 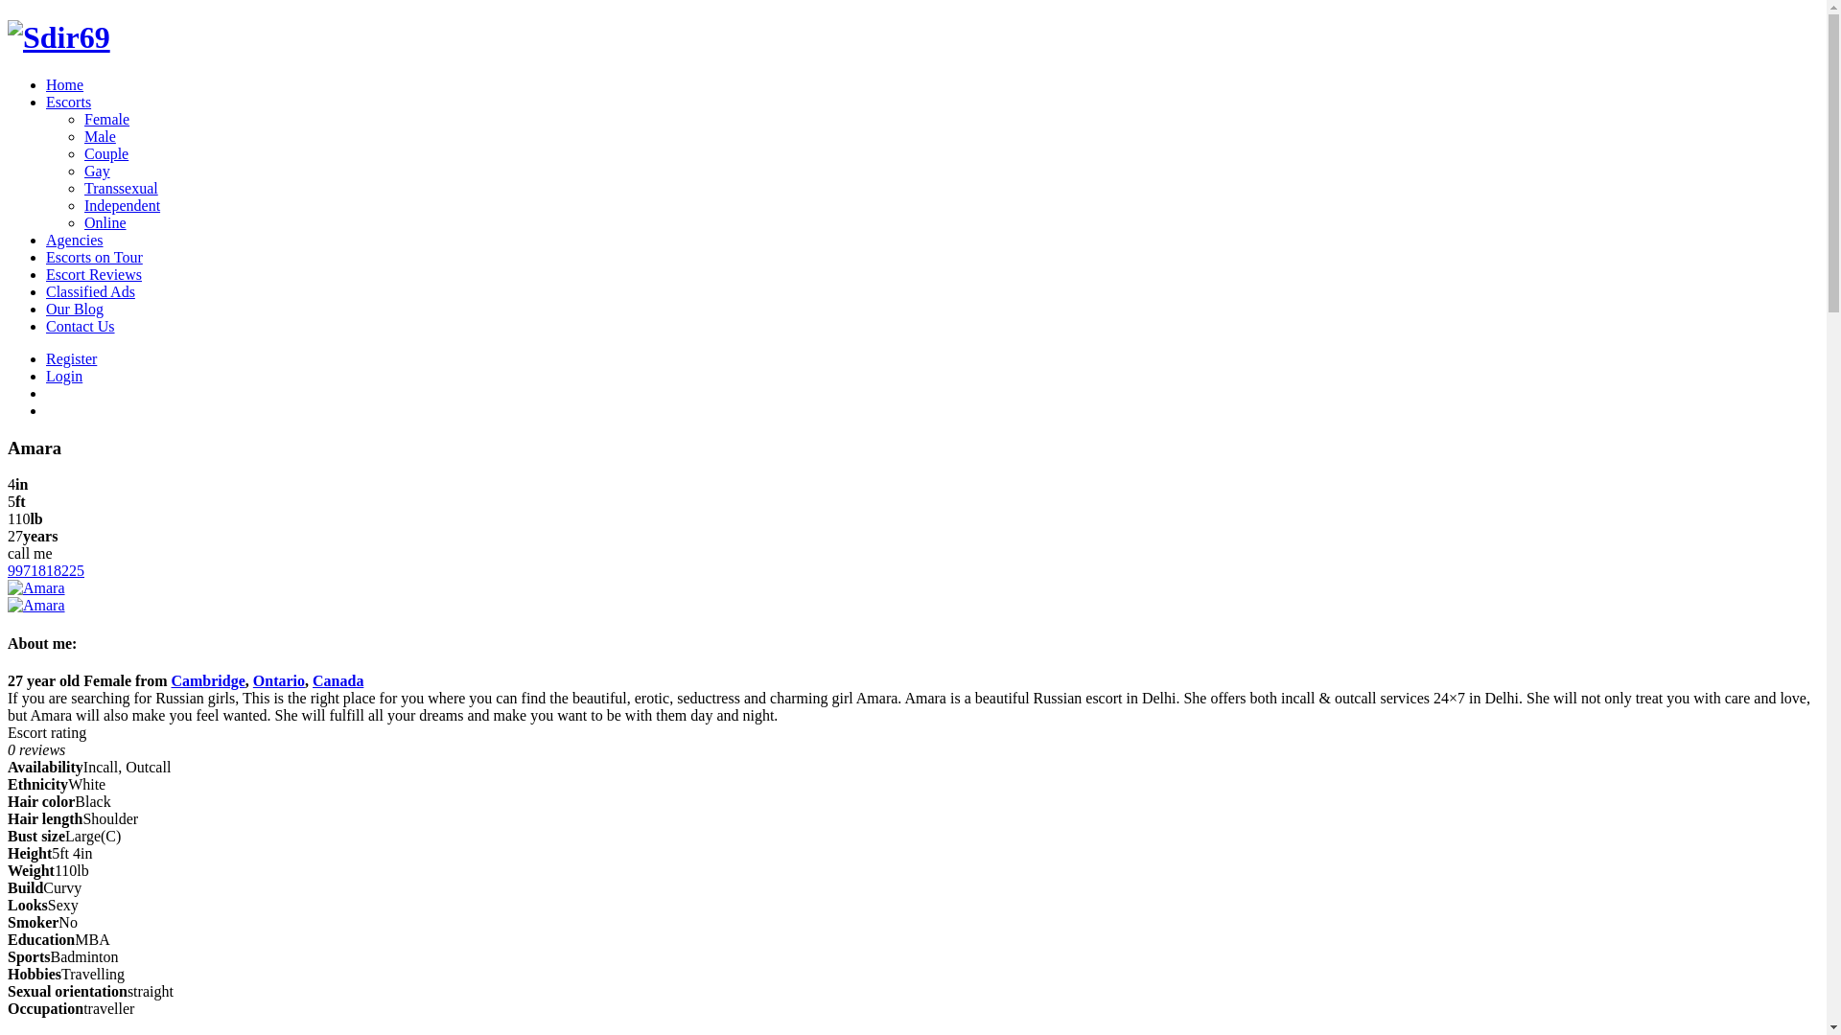 I want to click on Login, so click(x=64, y=376).